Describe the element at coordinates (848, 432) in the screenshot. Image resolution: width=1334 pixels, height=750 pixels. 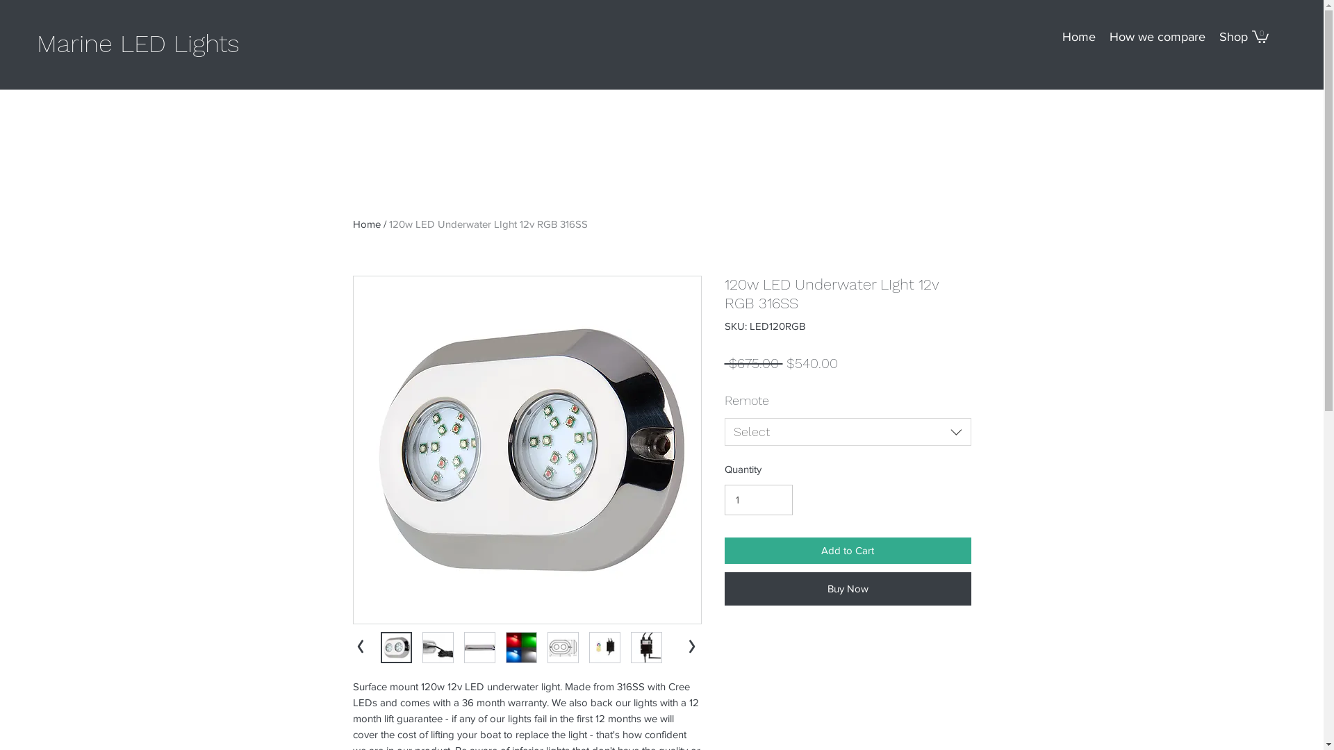
I see `Select` at that location.